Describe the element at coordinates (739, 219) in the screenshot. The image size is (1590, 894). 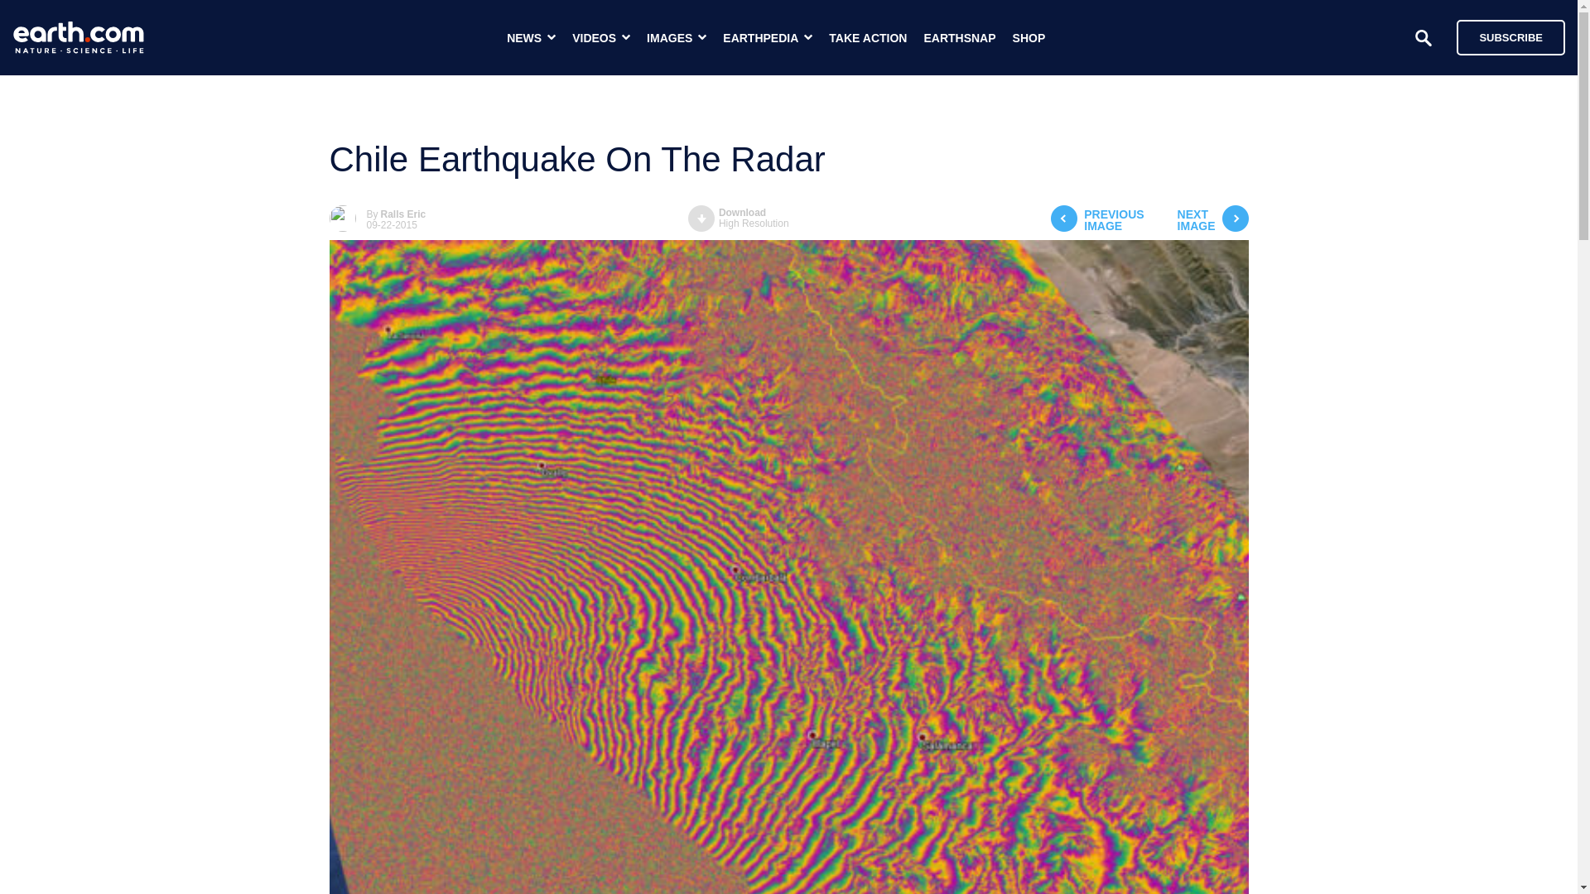
I see `EARTHSNAP` at that location.